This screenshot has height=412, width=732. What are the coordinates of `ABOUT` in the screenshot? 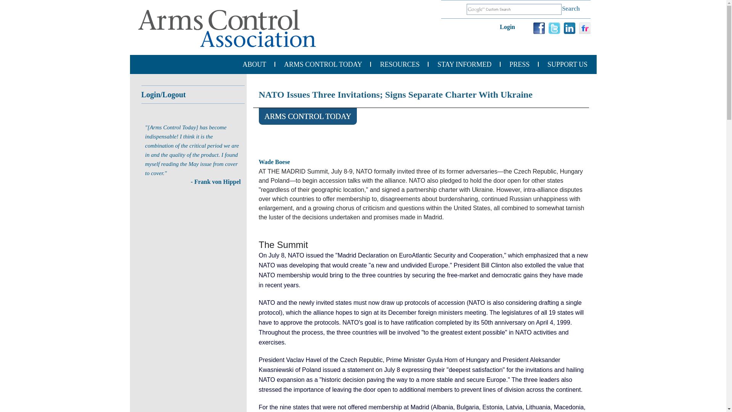 It's located at (254, 64).